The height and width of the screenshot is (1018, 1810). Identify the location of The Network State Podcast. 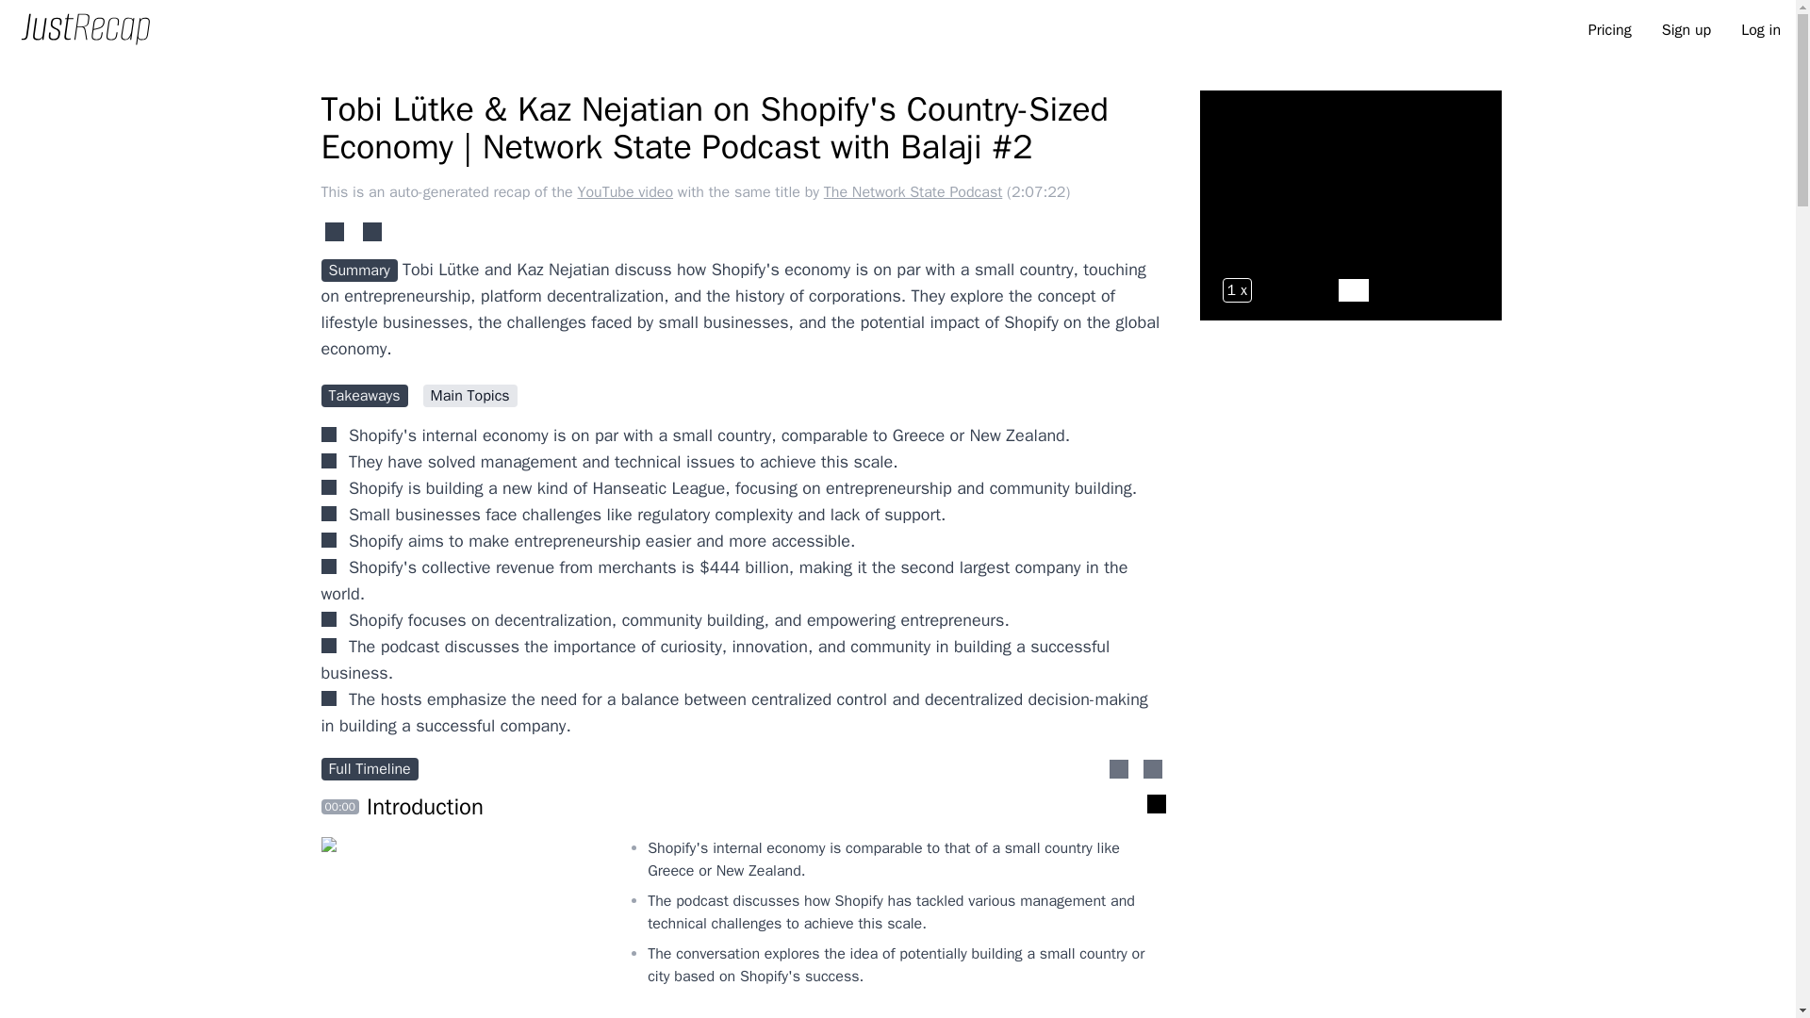
(914, 192).